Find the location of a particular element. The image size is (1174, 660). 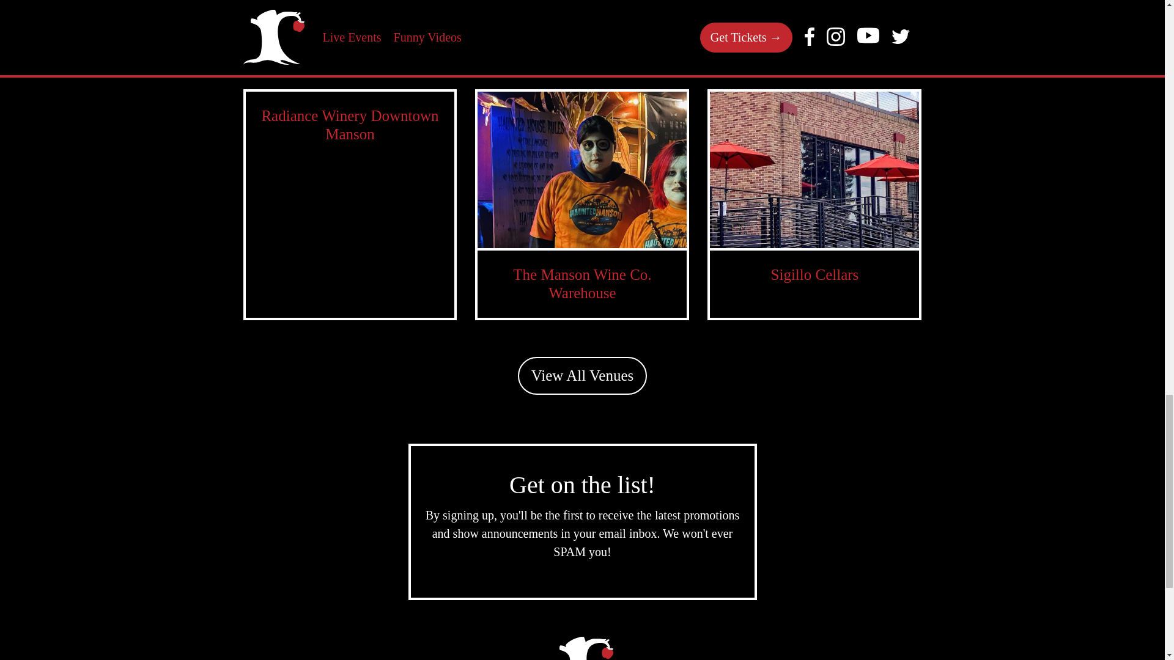

Rotten Apple is located at coordinates (582, 648).